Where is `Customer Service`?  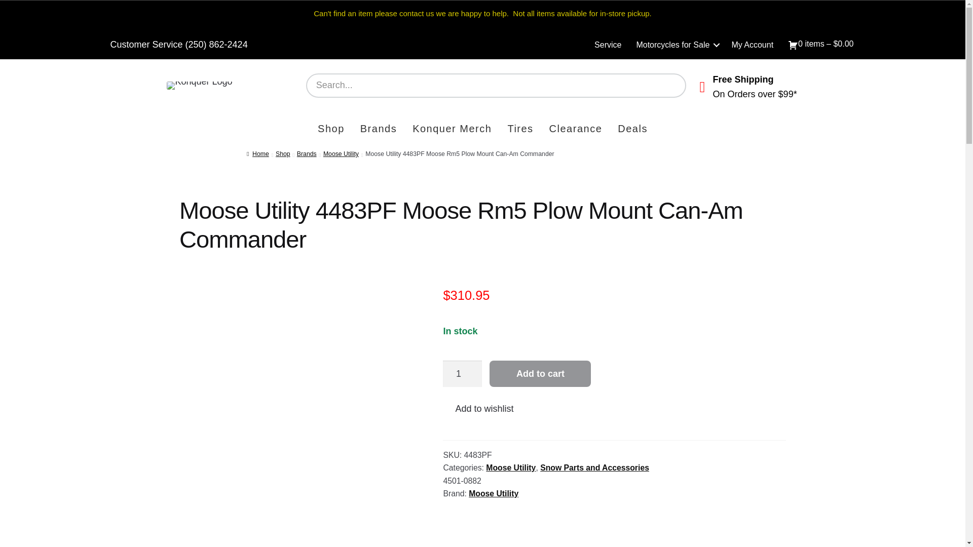
Customer Service is located at coordinates (146, 45).